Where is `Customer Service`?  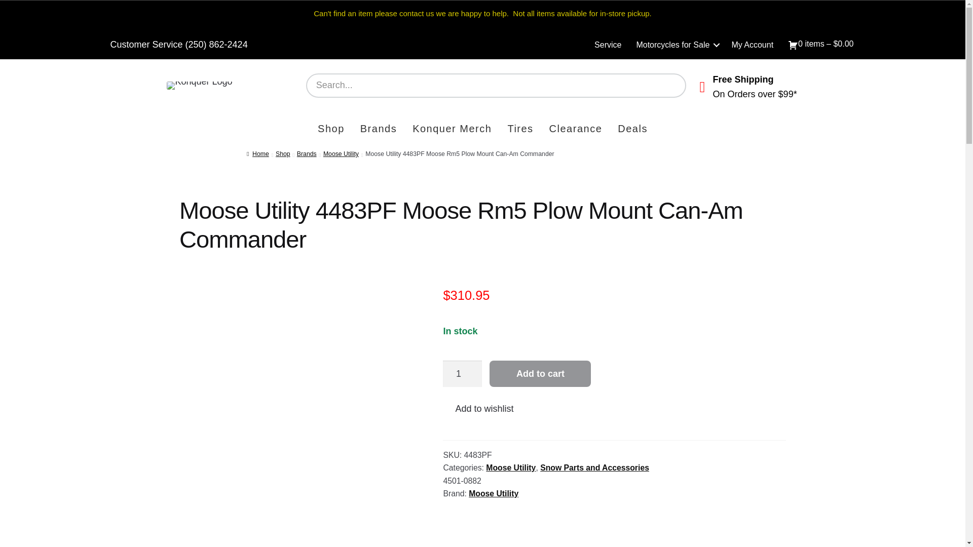
Customer Service is located at coordinates (146, 45).